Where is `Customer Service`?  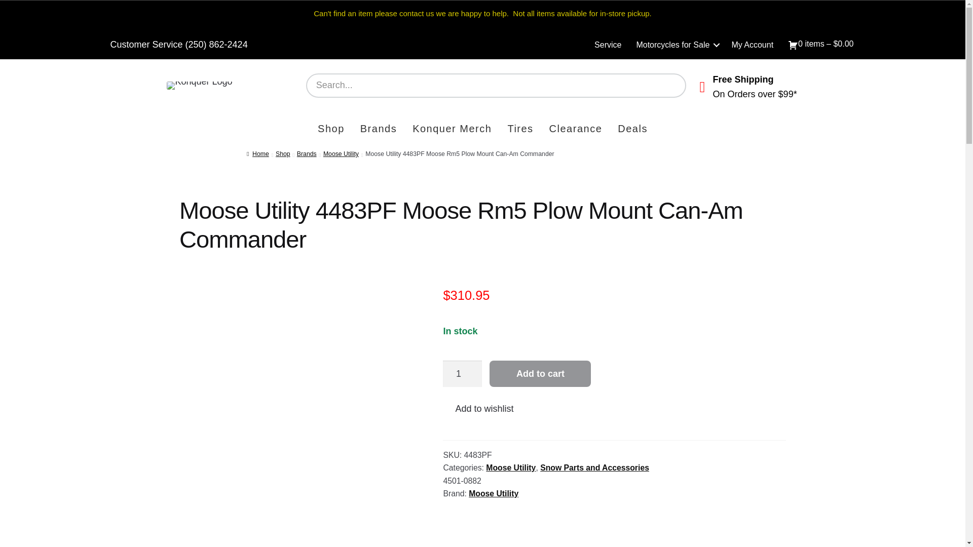
Customer Service is located at coordinates (146, 45).